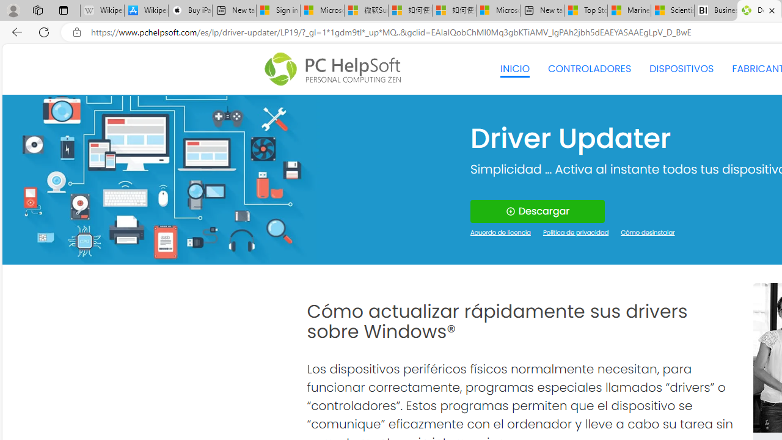  Describe the element at coordinates (190, 11) in the screenshot. I see `Buy iPad - Apple` at that location.